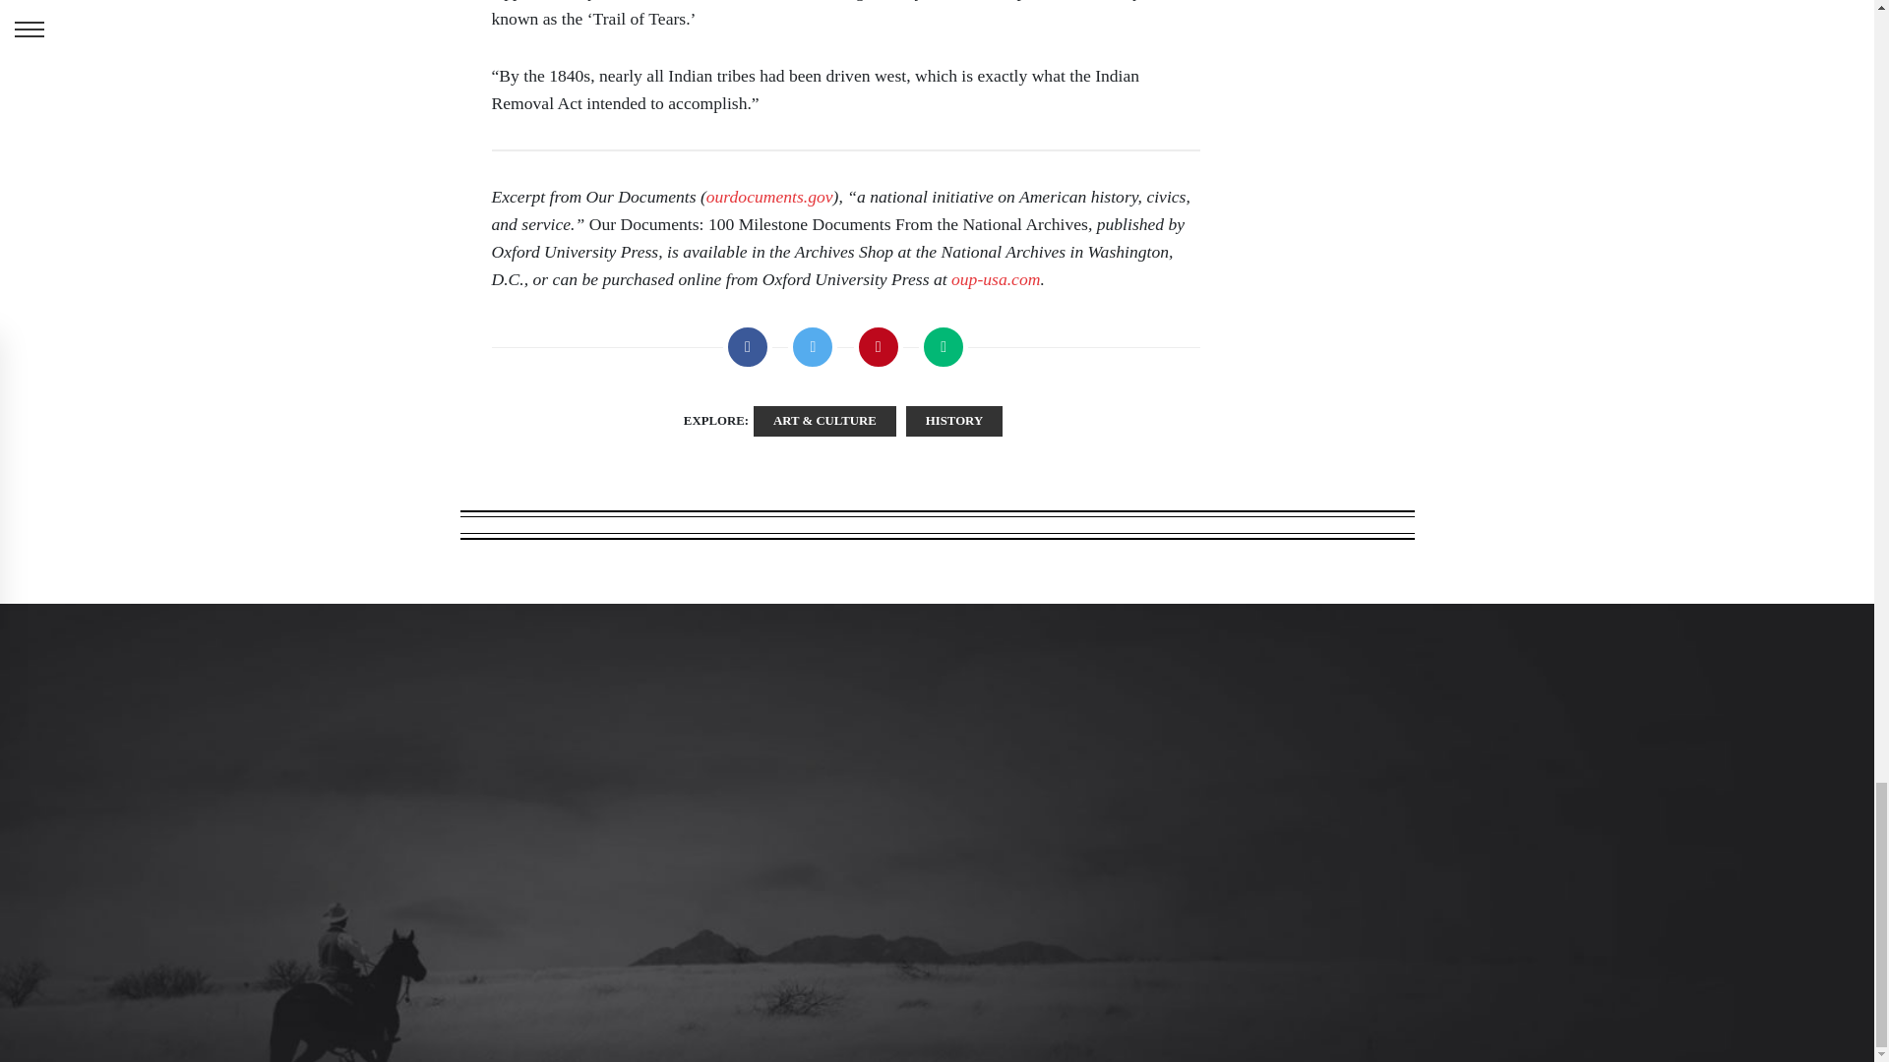 Image resolution: width=1889 pixels, height=1062 pixels. I want to click on Tweet This Post, so click(812, 347).